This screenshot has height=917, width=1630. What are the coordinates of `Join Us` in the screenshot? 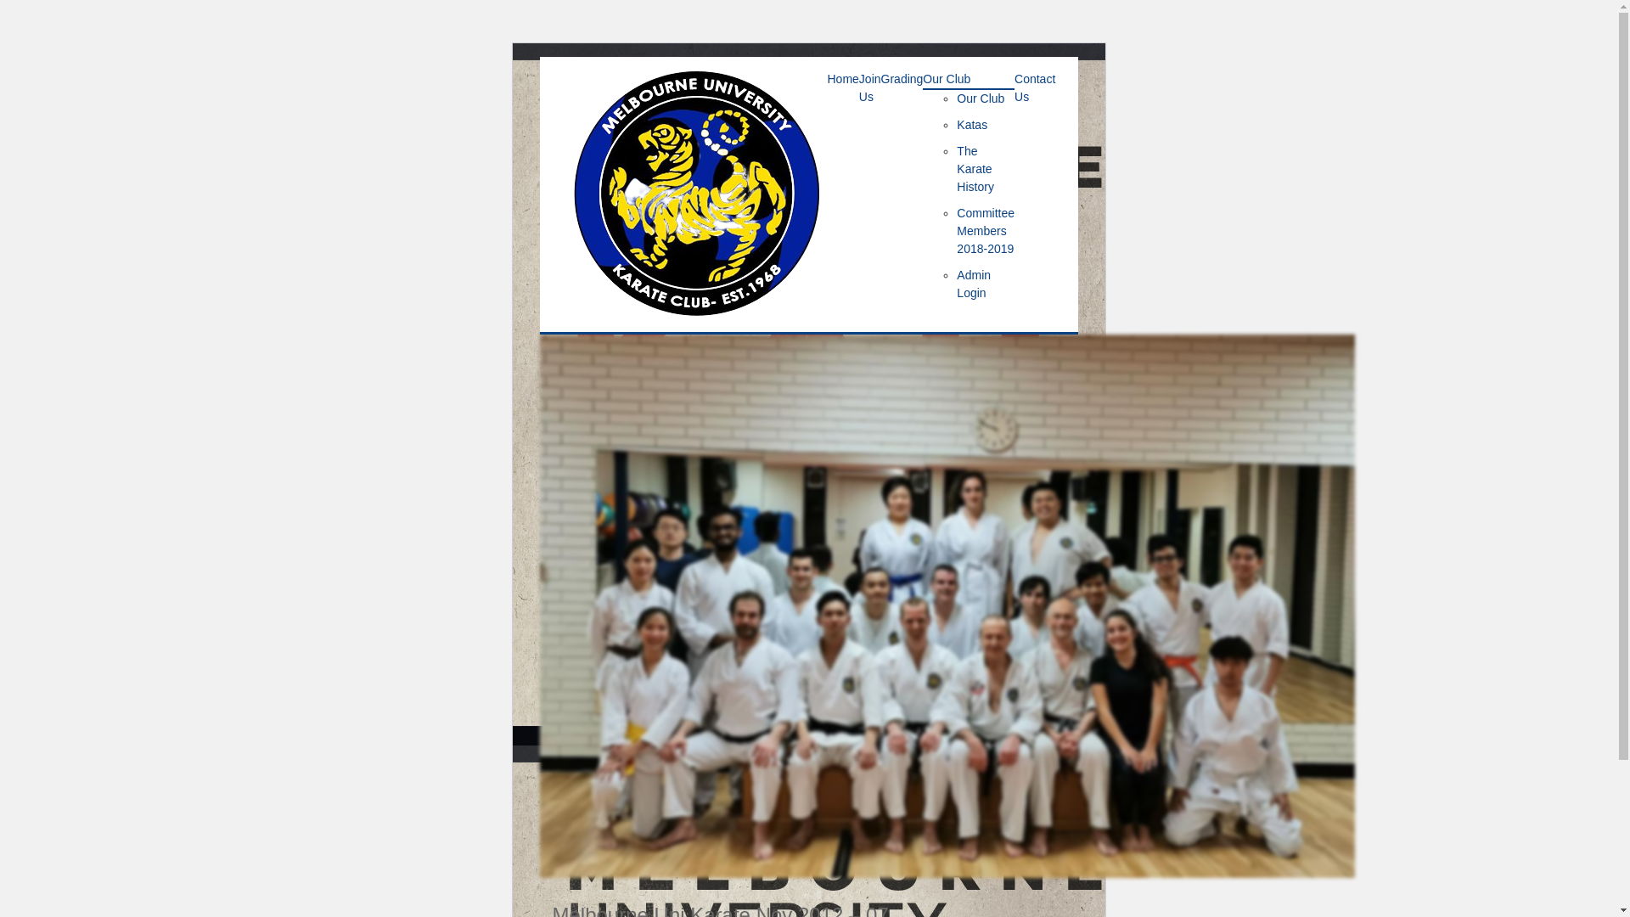 It's located at (870, 87).